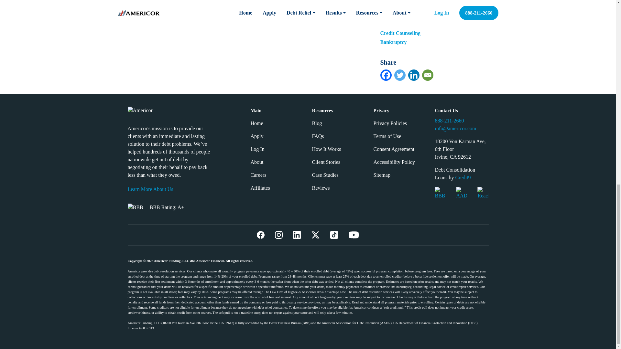 The image size is (621, 349). Describe the element at coordinates (398, 24) in the screenshot. I see `Debt Settlement` at that location.